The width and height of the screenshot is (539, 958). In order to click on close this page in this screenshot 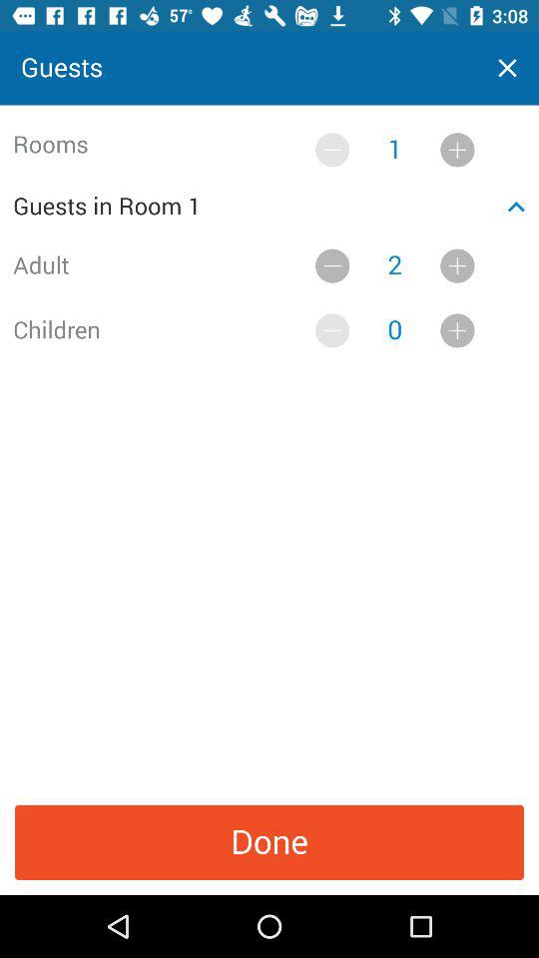, I will do `click(507, 68)`.